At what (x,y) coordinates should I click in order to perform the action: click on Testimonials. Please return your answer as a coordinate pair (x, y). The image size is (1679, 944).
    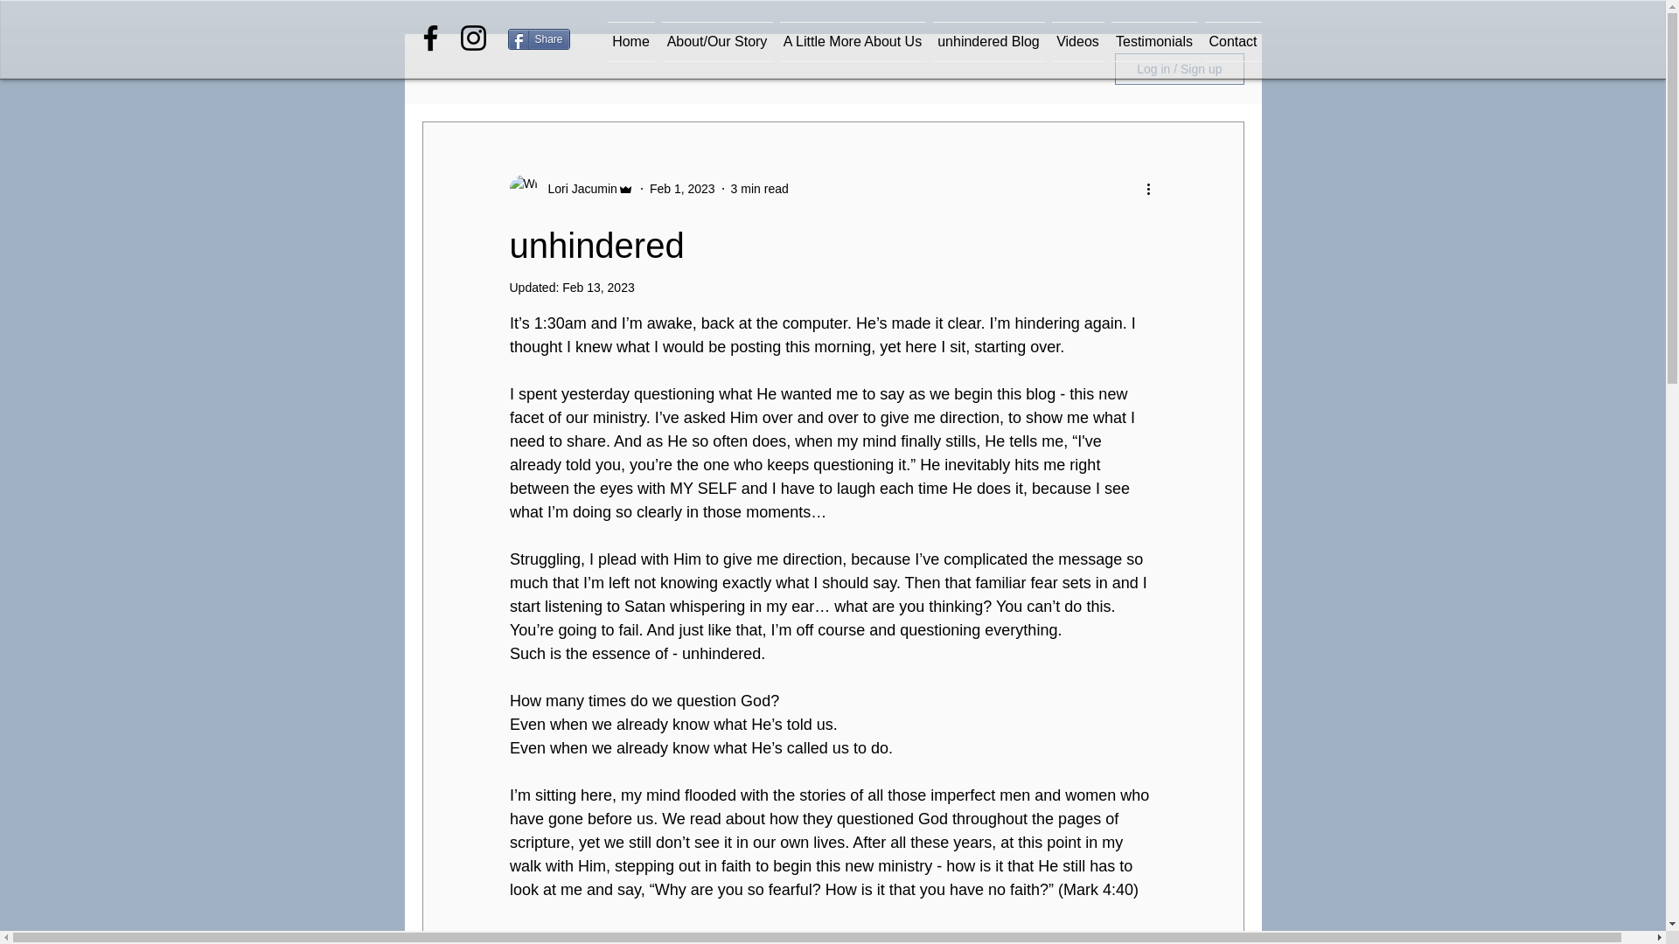
    Looking at the image, I should click on (1153, 42).